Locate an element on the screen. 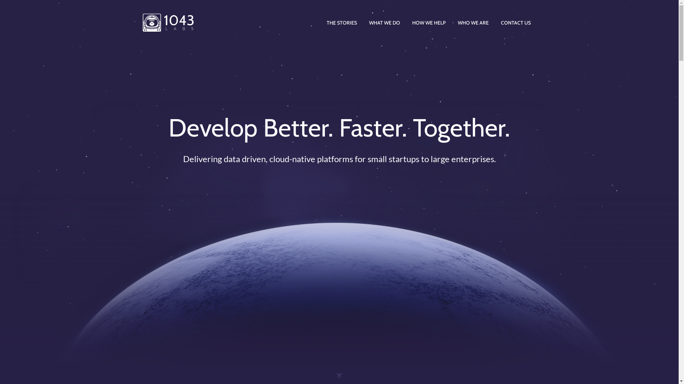 The image size is (684, 384). CONTACT US is located at coordinates (516, 23).